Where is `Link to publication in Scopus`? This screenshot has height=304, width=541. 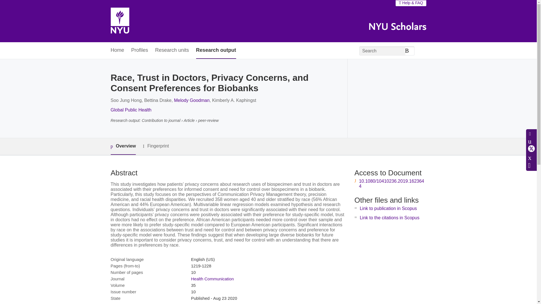 Link to publication in Scopus is located at coordinates (388, 208).